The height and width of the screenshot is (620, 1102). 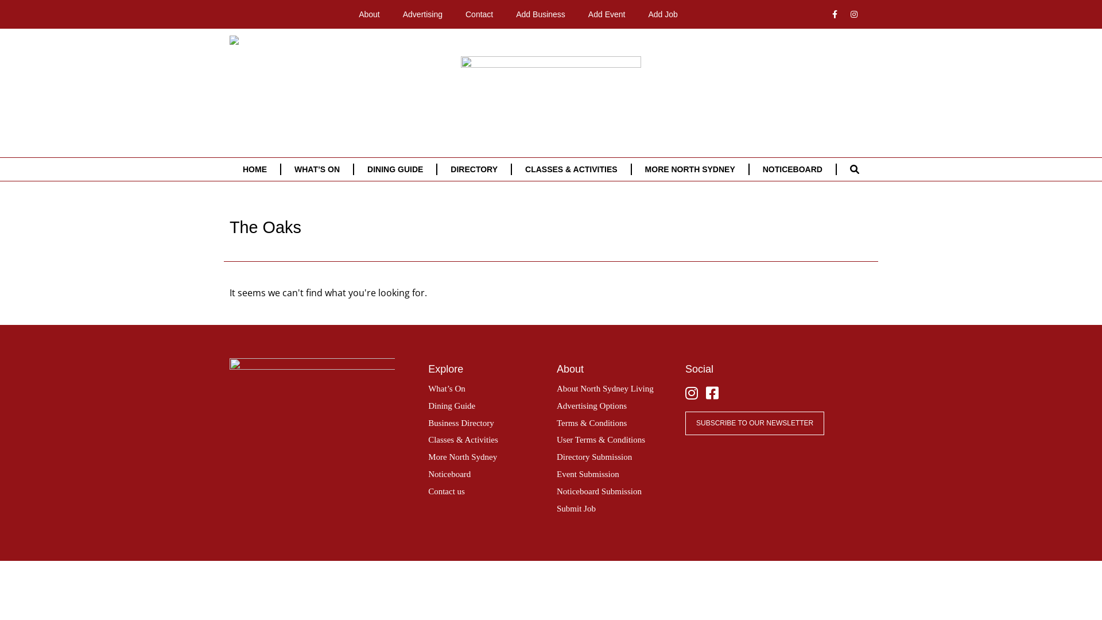 What do you see at coordinates (588, 474) in the screenshot?
I see `Event Submission` at bounding box center [588, 474].